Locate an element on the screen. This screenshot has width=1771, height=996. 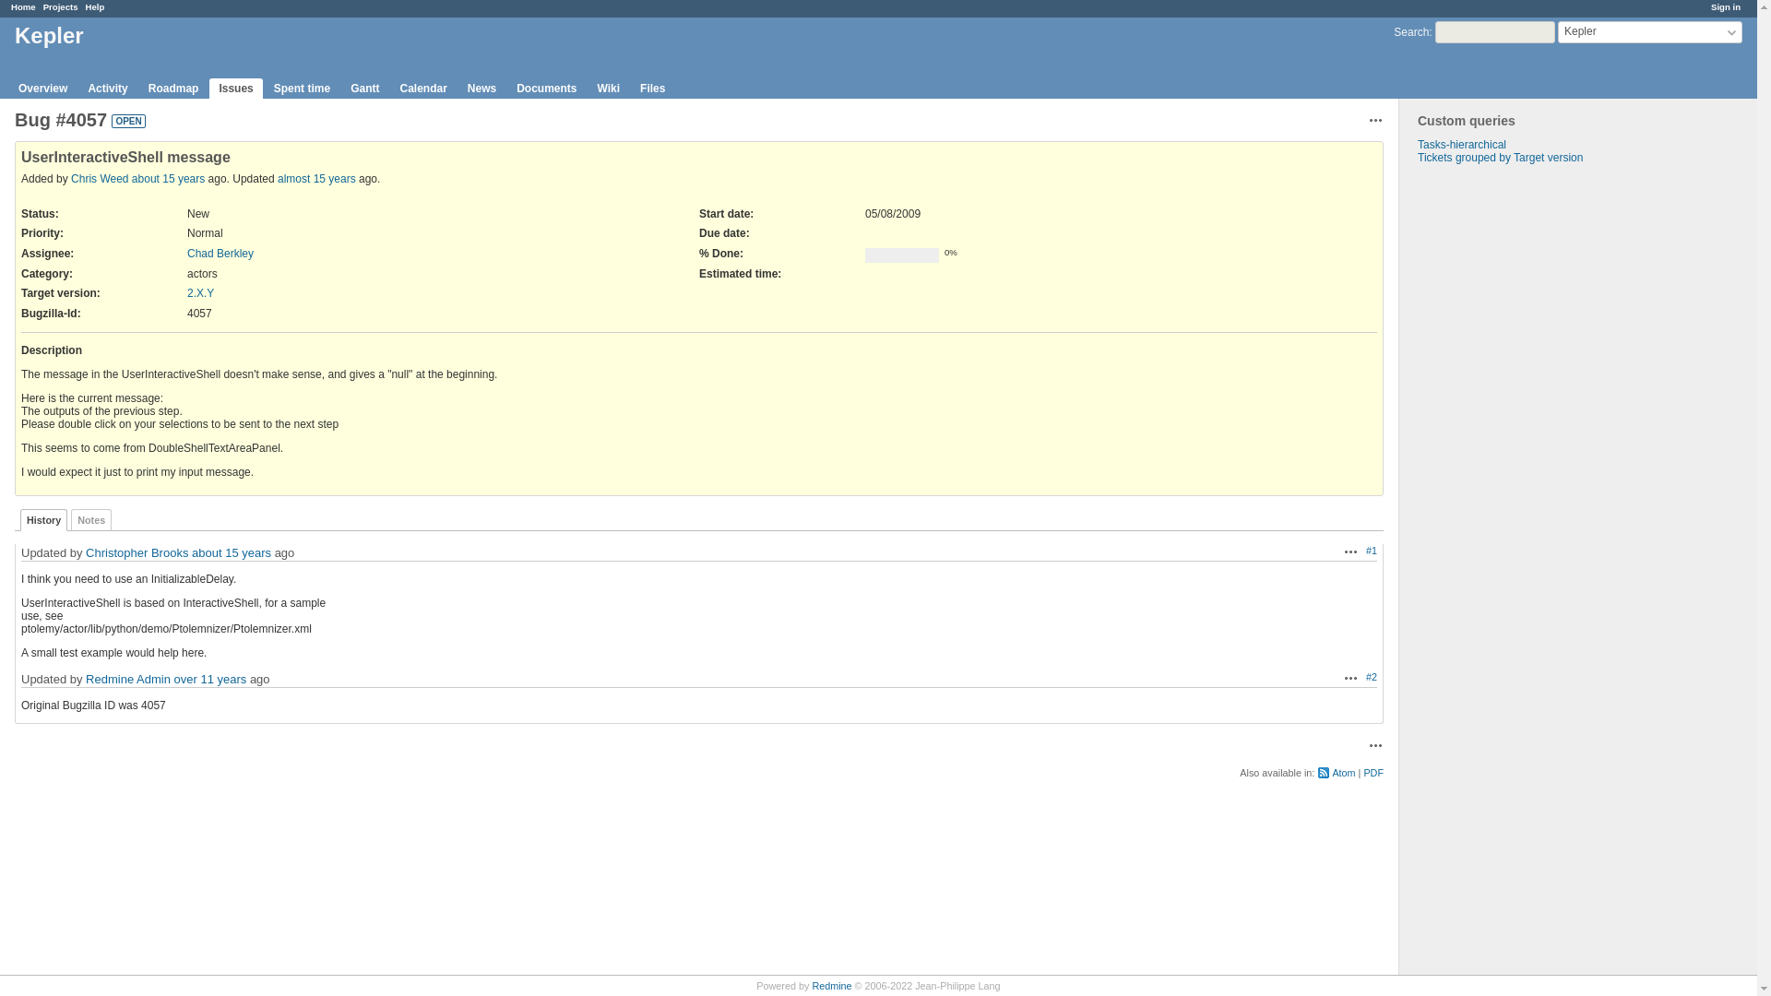
Actions is located at coordinates (1376, 745).